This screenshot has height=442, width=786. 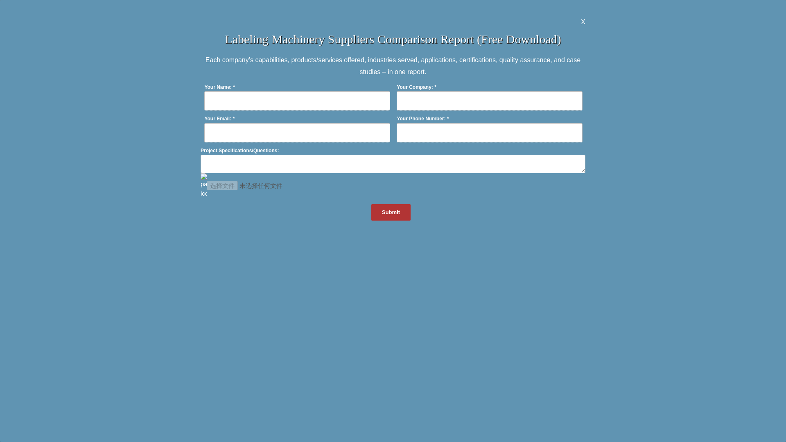 What do you see at coordinates (127, 42) in the screenshot?
I see `Name Plates` at bounding box center [127, 42].